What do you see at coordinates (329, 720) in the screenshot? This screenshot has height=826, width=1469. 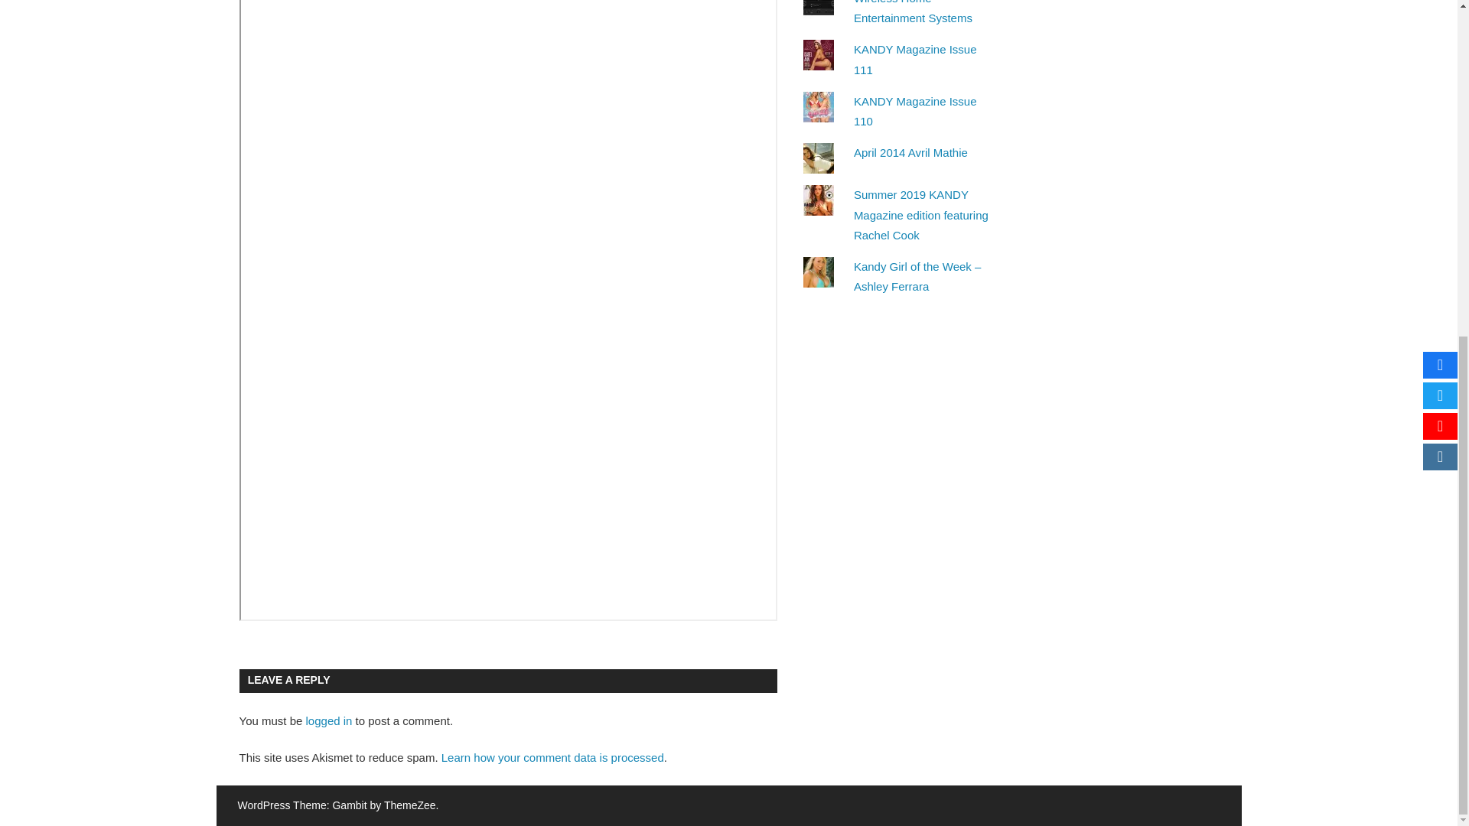 I see `logged in` at bounding box center [329, 720].